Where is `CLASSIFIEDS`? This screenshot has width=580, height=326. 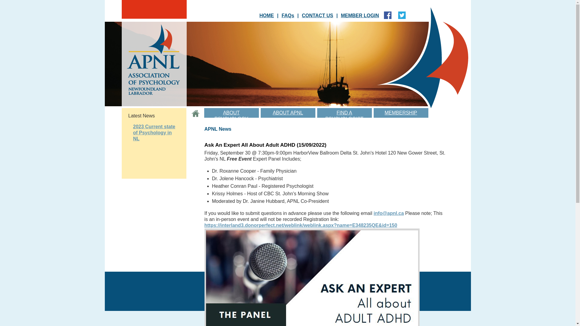
CLASSIFIEDS is located at coordinates (279, 281).